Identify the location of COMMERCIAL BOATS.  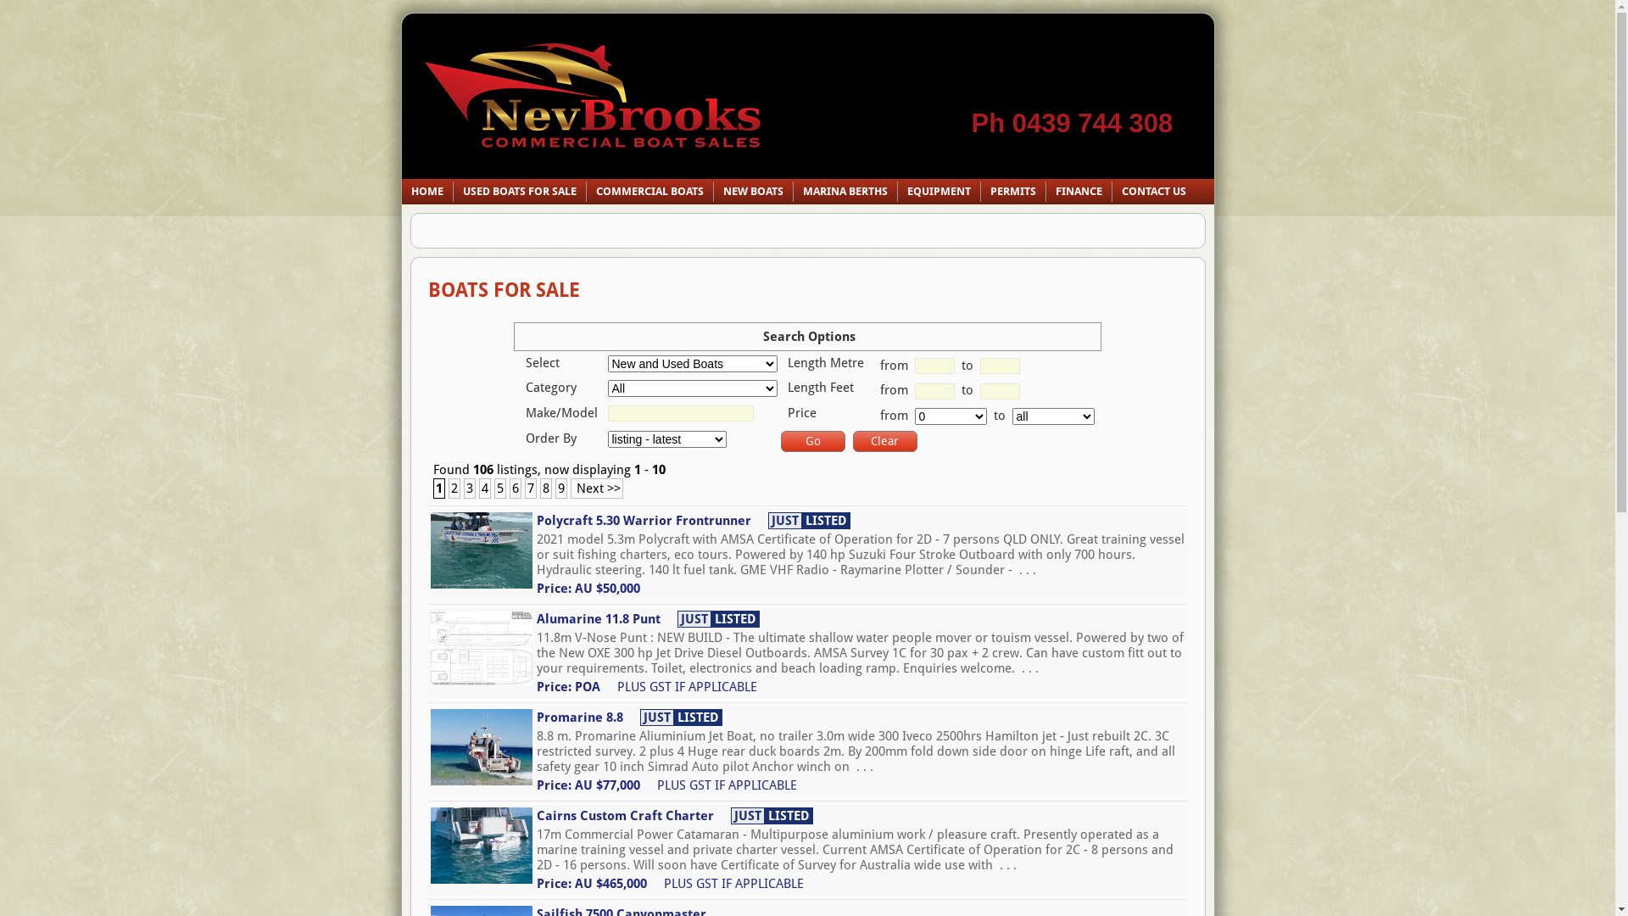
(650, 192).